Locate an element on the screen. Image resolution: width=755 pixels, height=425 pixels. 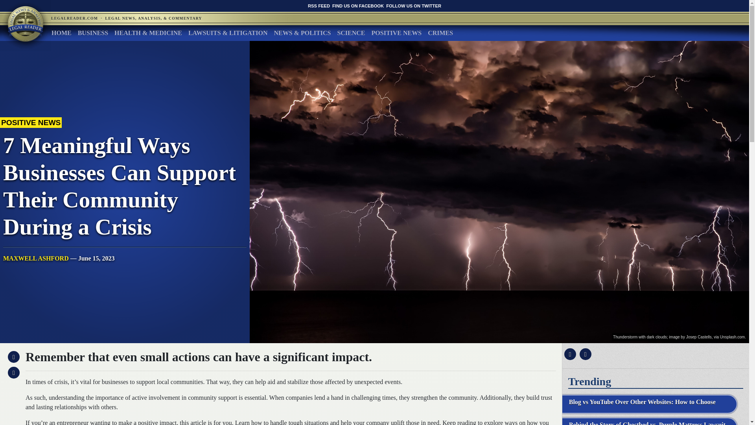
MAXWELL ASHFORD is located at coordinates (35, 258).